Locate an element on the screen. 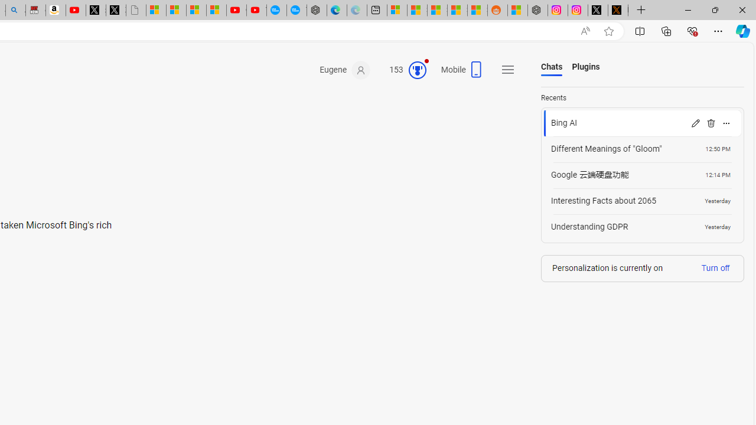 This screenshot has width=756, height=425. Day 1: Arriving in Yemen (surreal to be here) - YouTube is located at coordinates (76, 11).